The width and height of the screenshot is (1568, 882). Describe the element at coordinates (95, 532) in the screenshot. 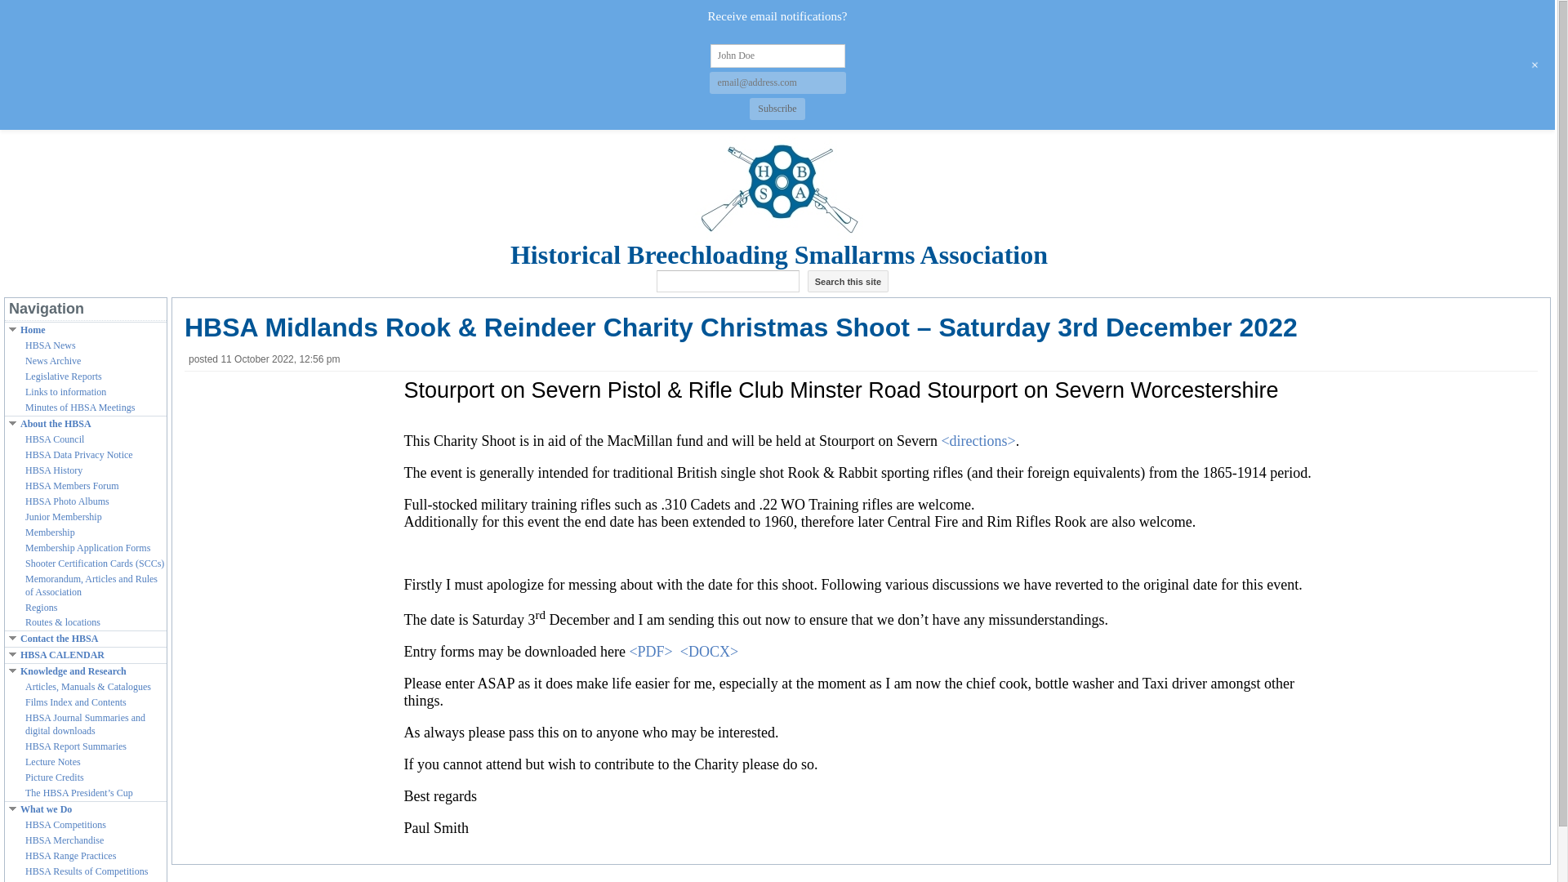

I see `Membership` at that location.